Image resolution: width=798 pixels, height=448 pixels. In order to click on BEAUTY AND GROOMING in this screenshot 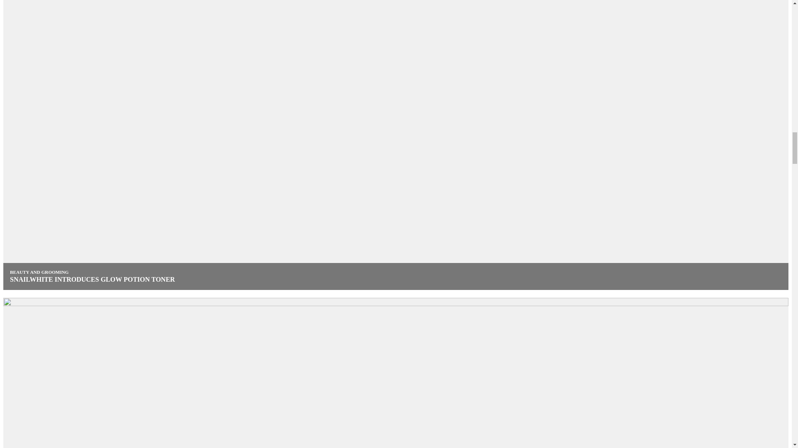, I will do `click(39, 272)`.